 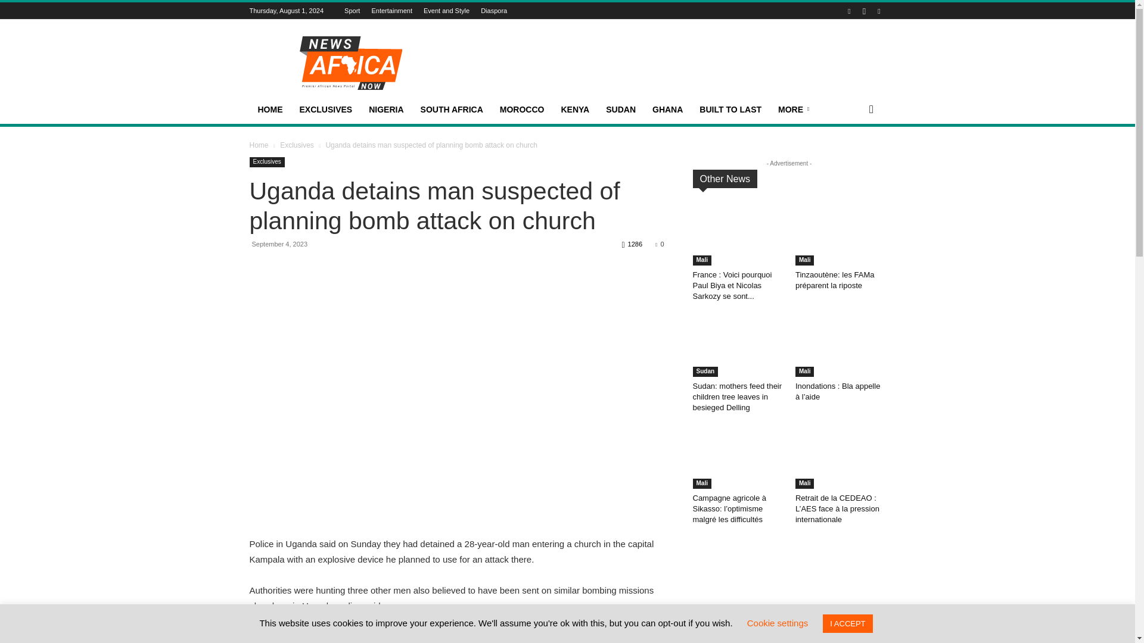 What do you see at coordinates (437, 10) in the screenshot?
I see `Event and Style` at bounding box center [437, 10].